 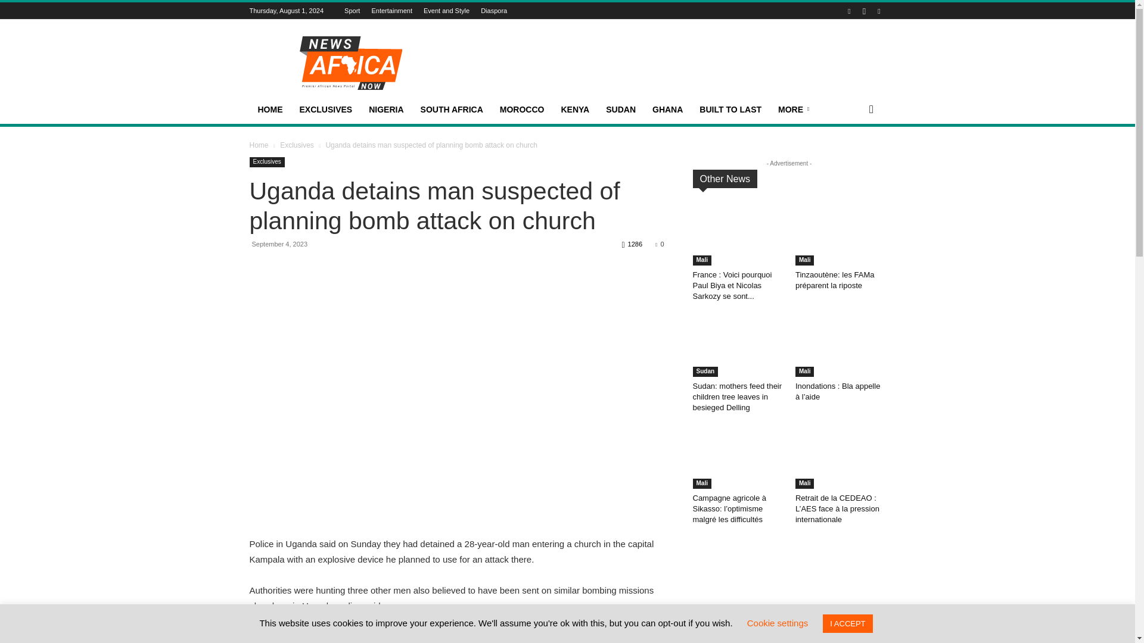 What do you see at coordinates (437, 10) in the screenshot?
I see `Event and Style` at bounding box center [437, 10].